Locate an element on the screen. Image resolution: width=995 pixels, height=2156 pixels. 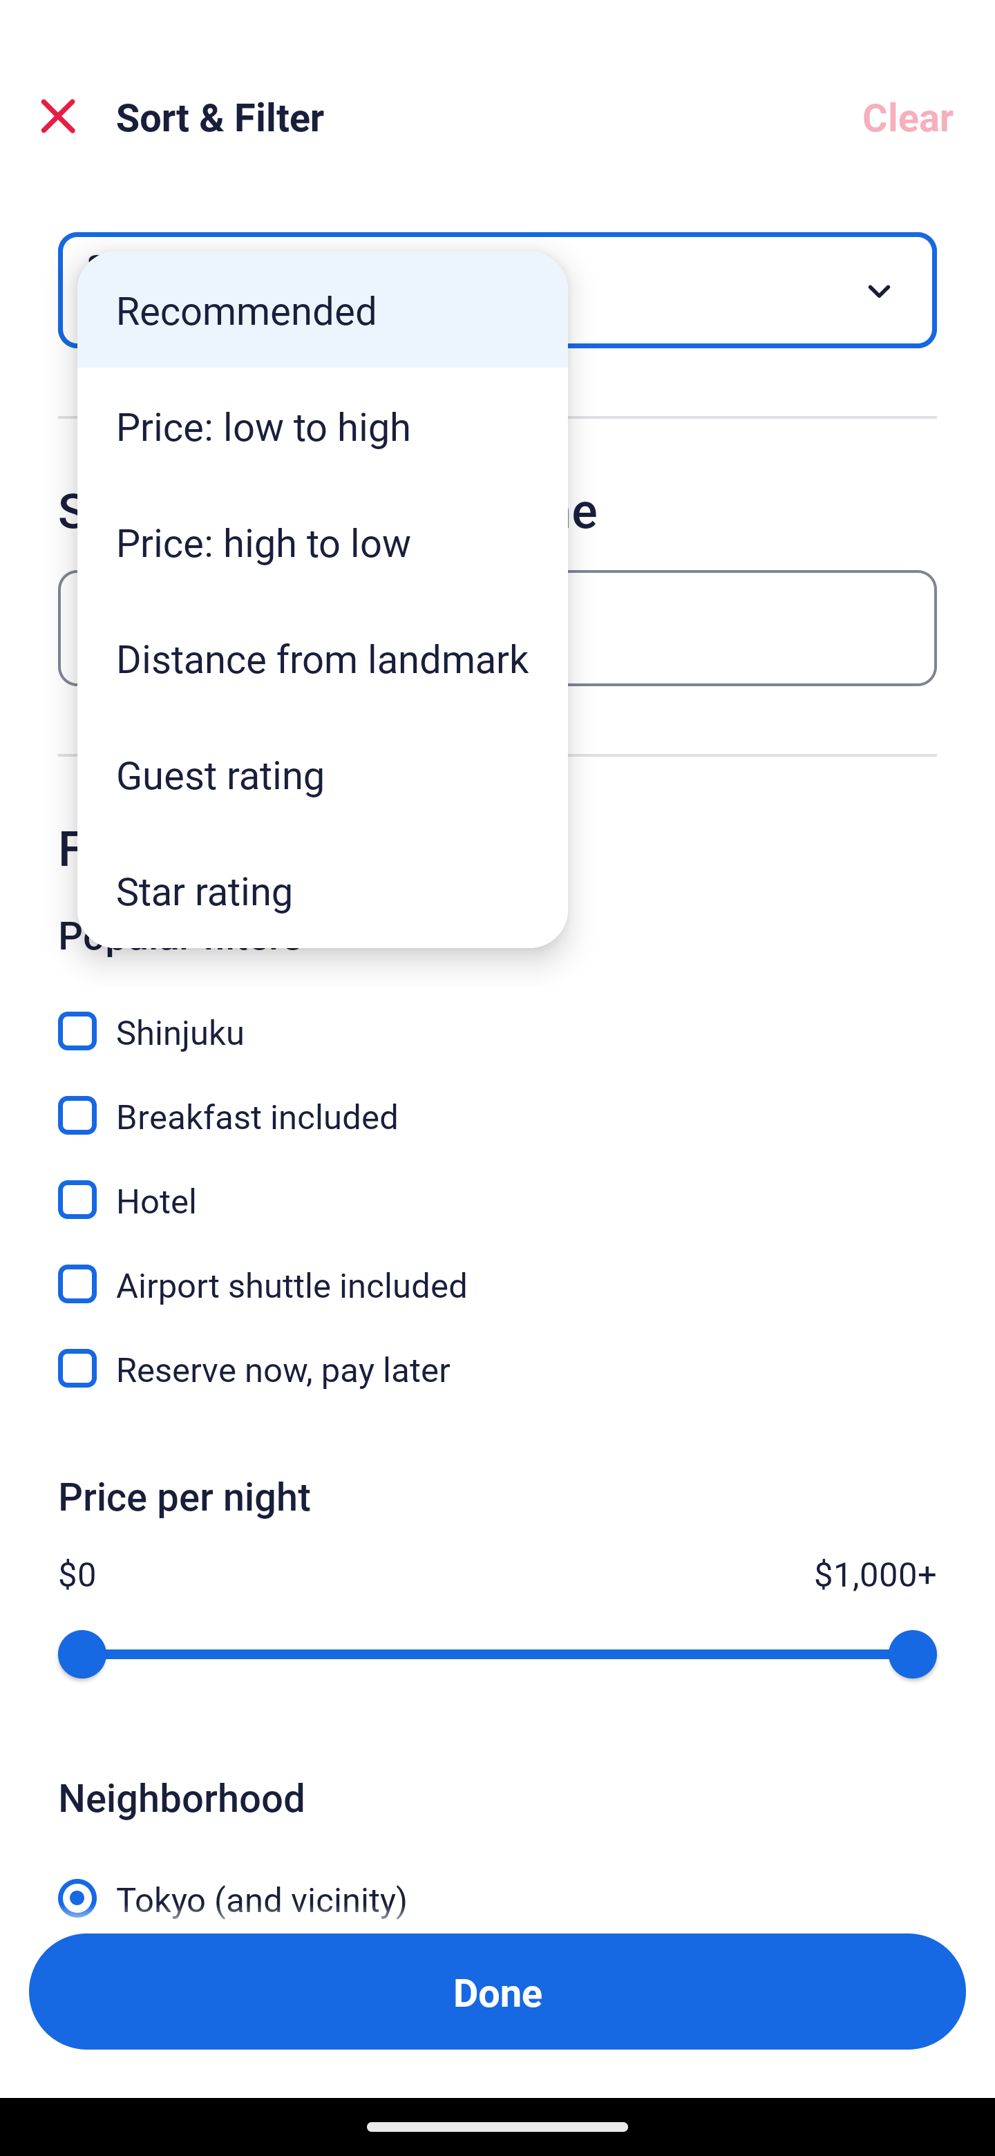
Guest rating is located at coordinates (323, 774).